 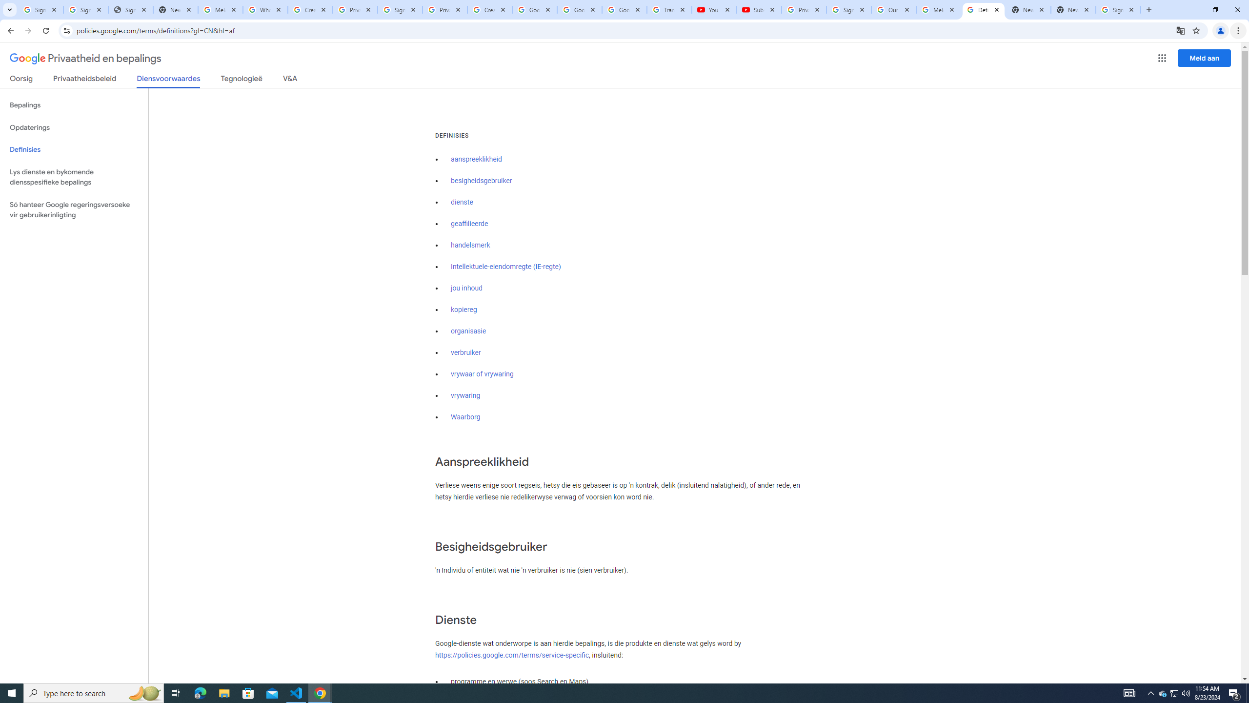 What do you see at coordinates (310, 10) in the screenshot?
I see `Create your Google Account` at bounding box center [310, 10].